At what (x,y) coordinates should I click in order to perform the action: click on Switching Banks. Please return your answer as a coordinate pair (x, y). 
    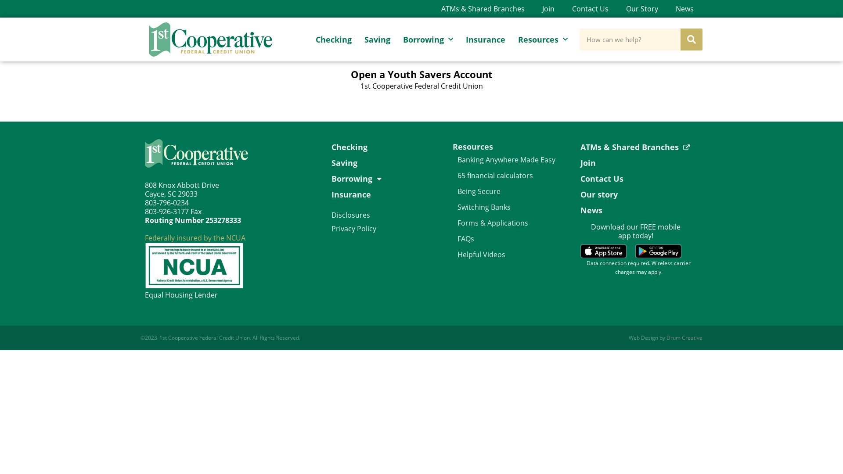
    Looking at the image, I should click on (515, 207).